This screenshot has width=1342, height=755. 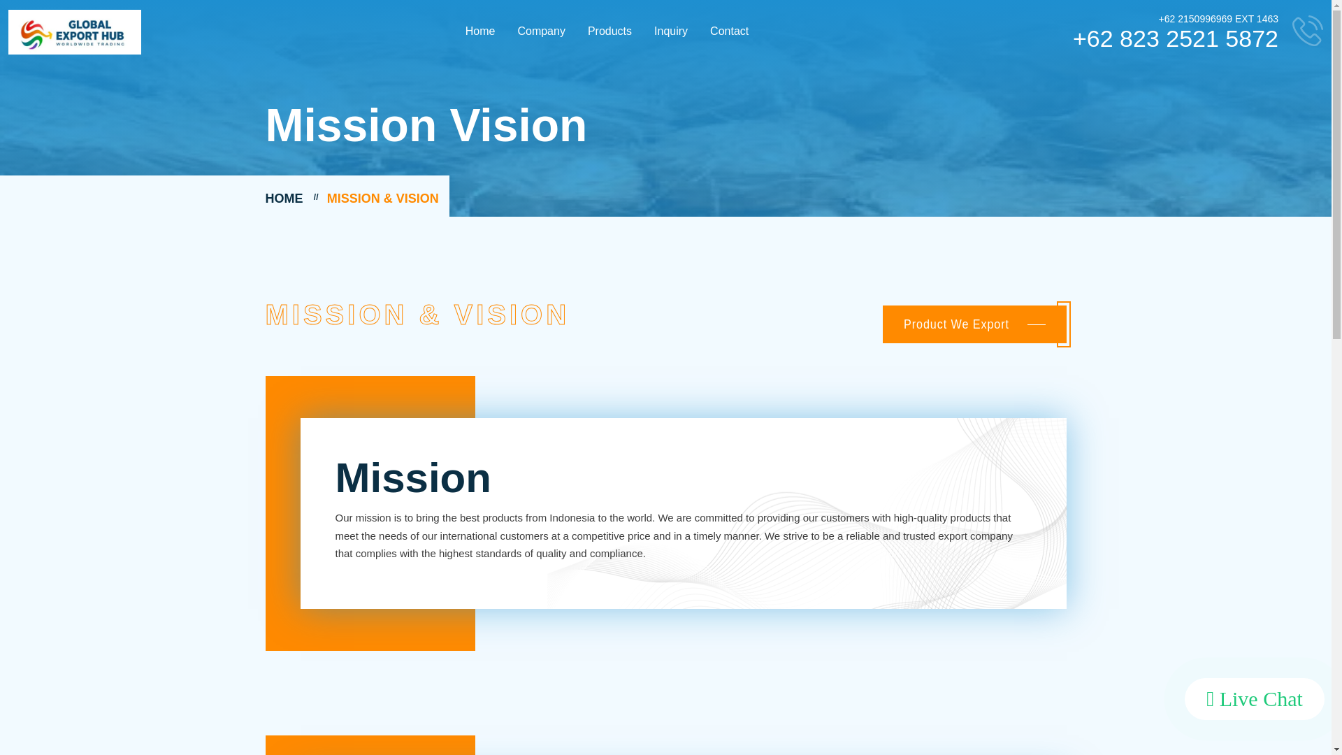 I want to click on Inquiry, so click(x=671, y=31).